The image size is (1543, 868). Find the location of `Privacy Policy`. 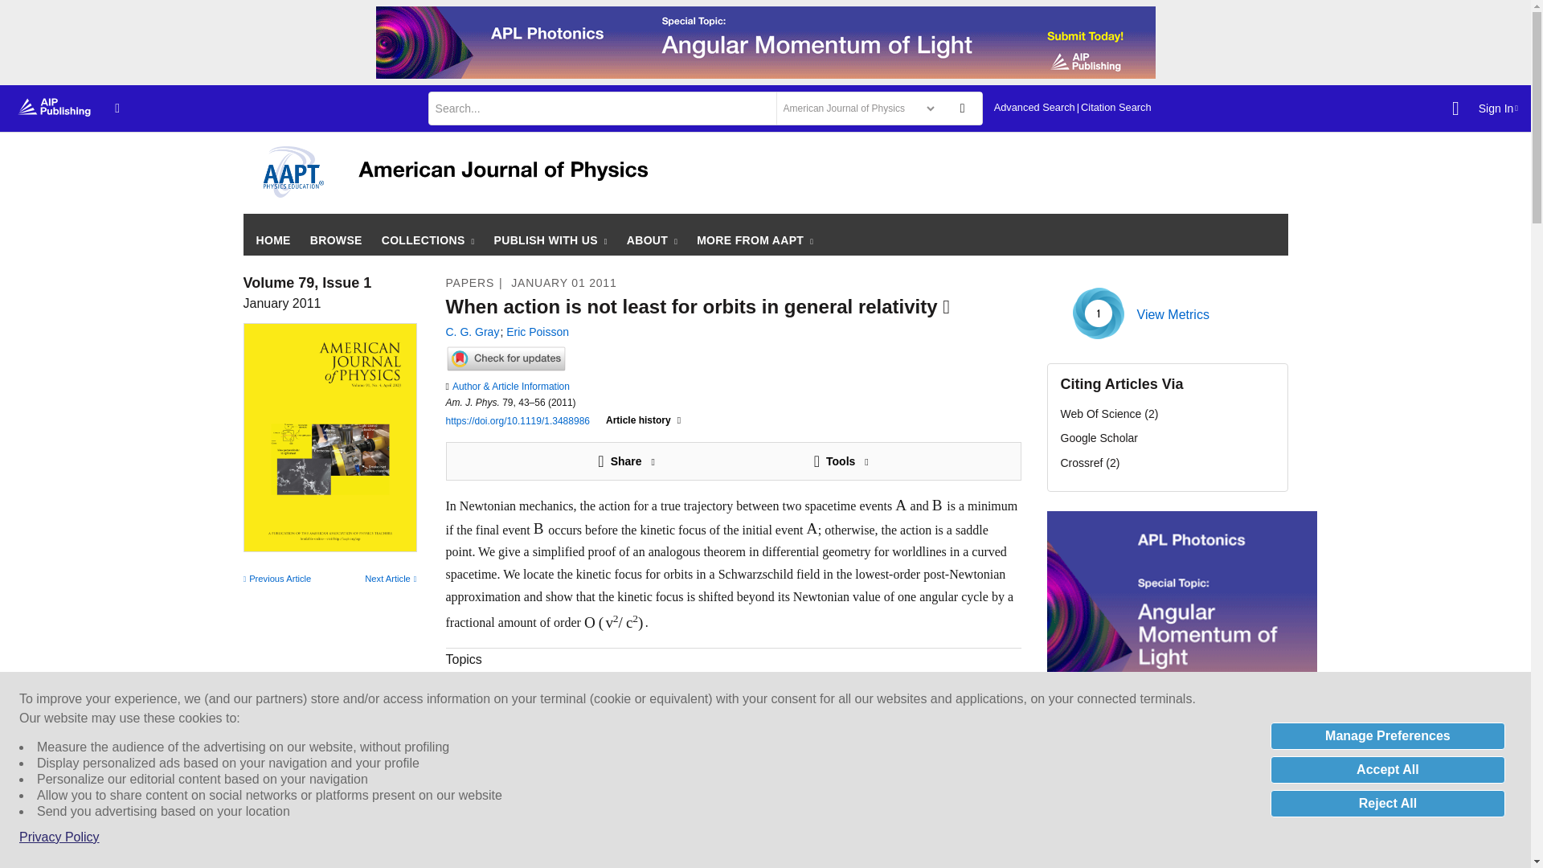

Privacy Policy is located at coordinates (59, 837).